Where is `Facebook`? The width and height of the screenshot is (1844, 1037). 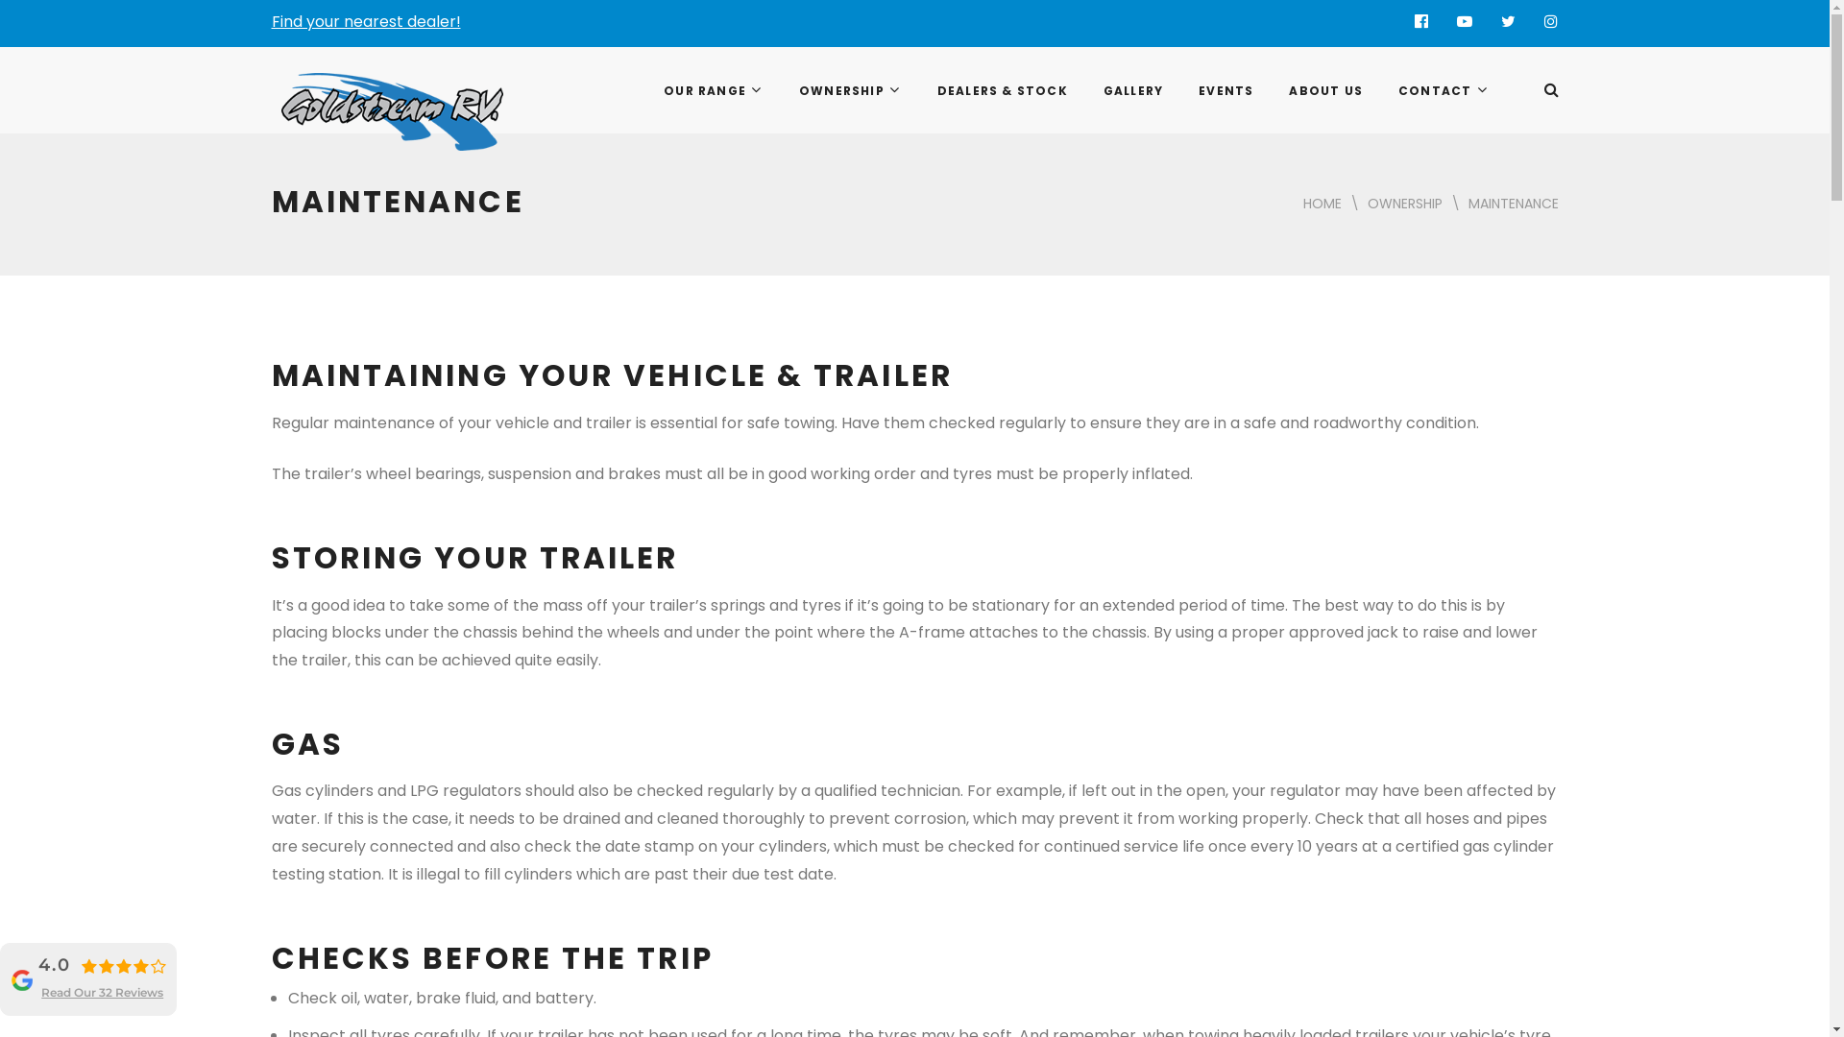 Facebook is located at coordinates (1421, 21).